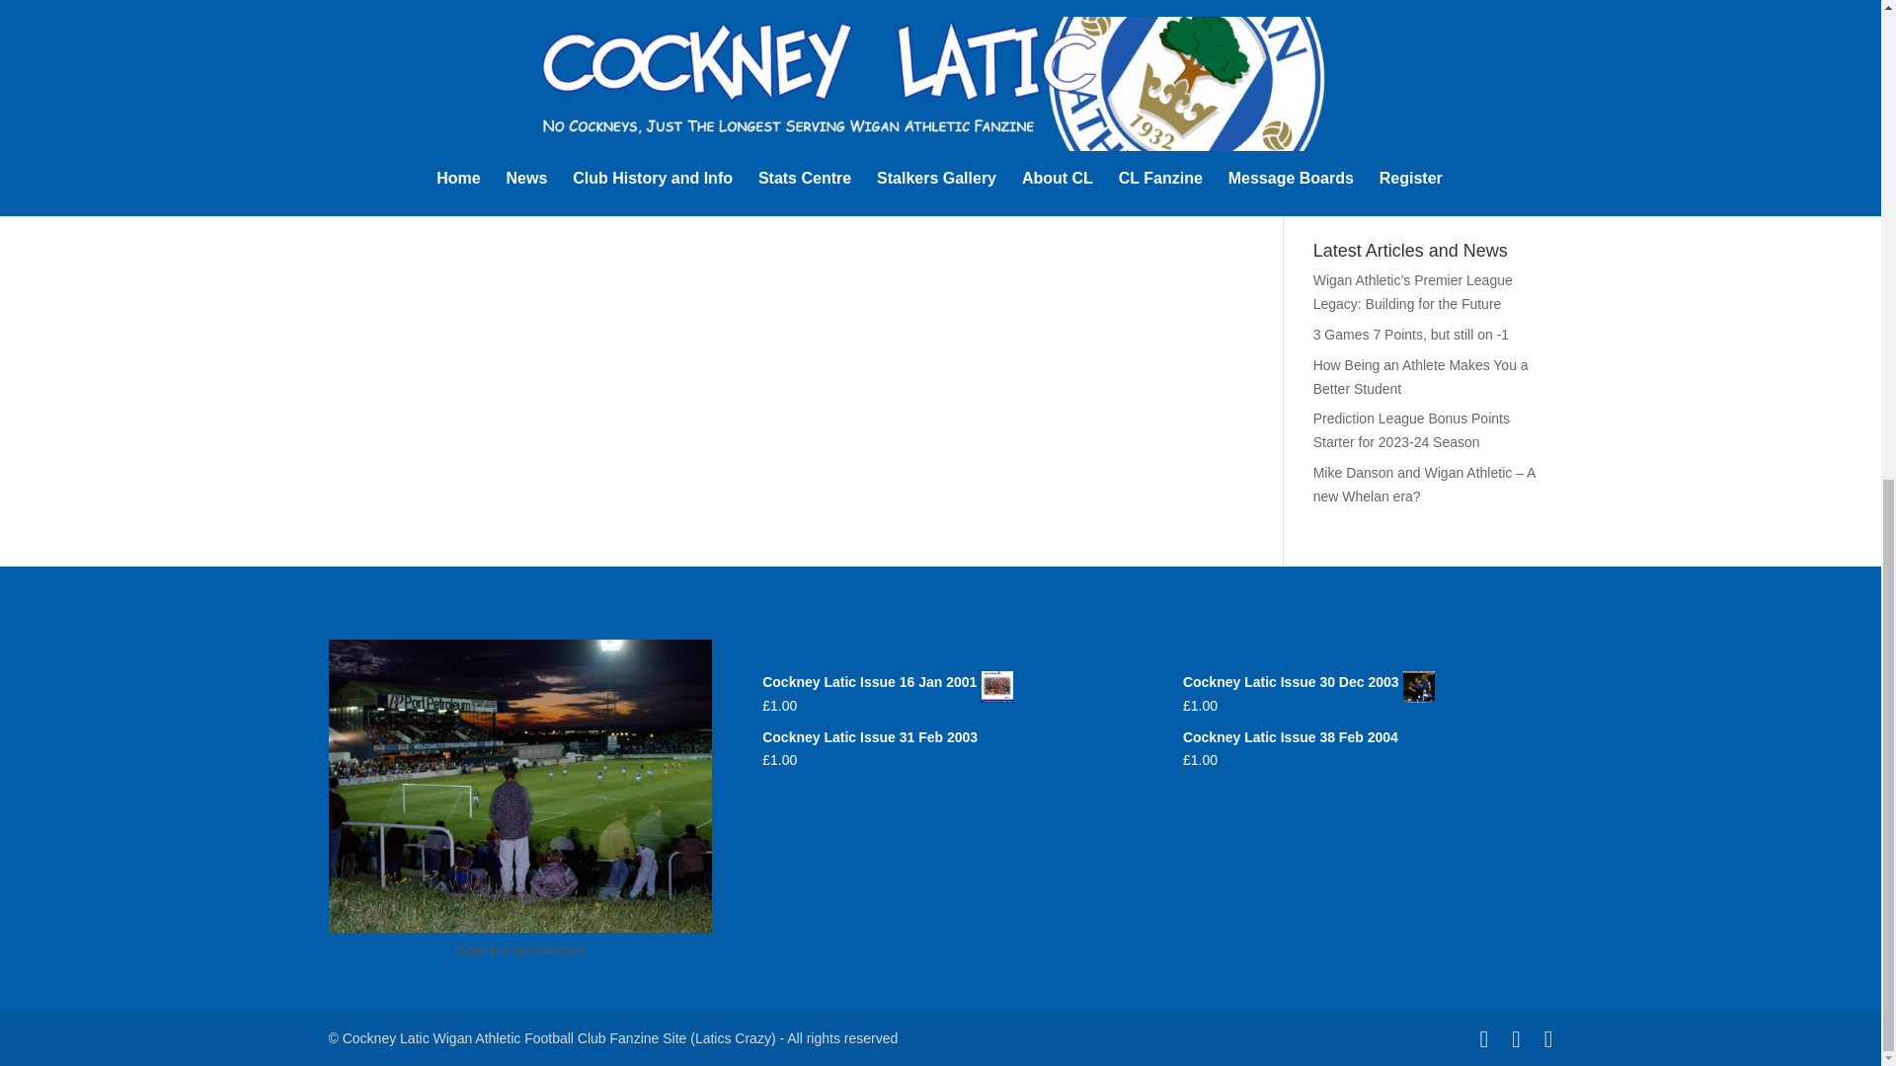  I want to click on Non Football Stuff, so click(1369, 78).